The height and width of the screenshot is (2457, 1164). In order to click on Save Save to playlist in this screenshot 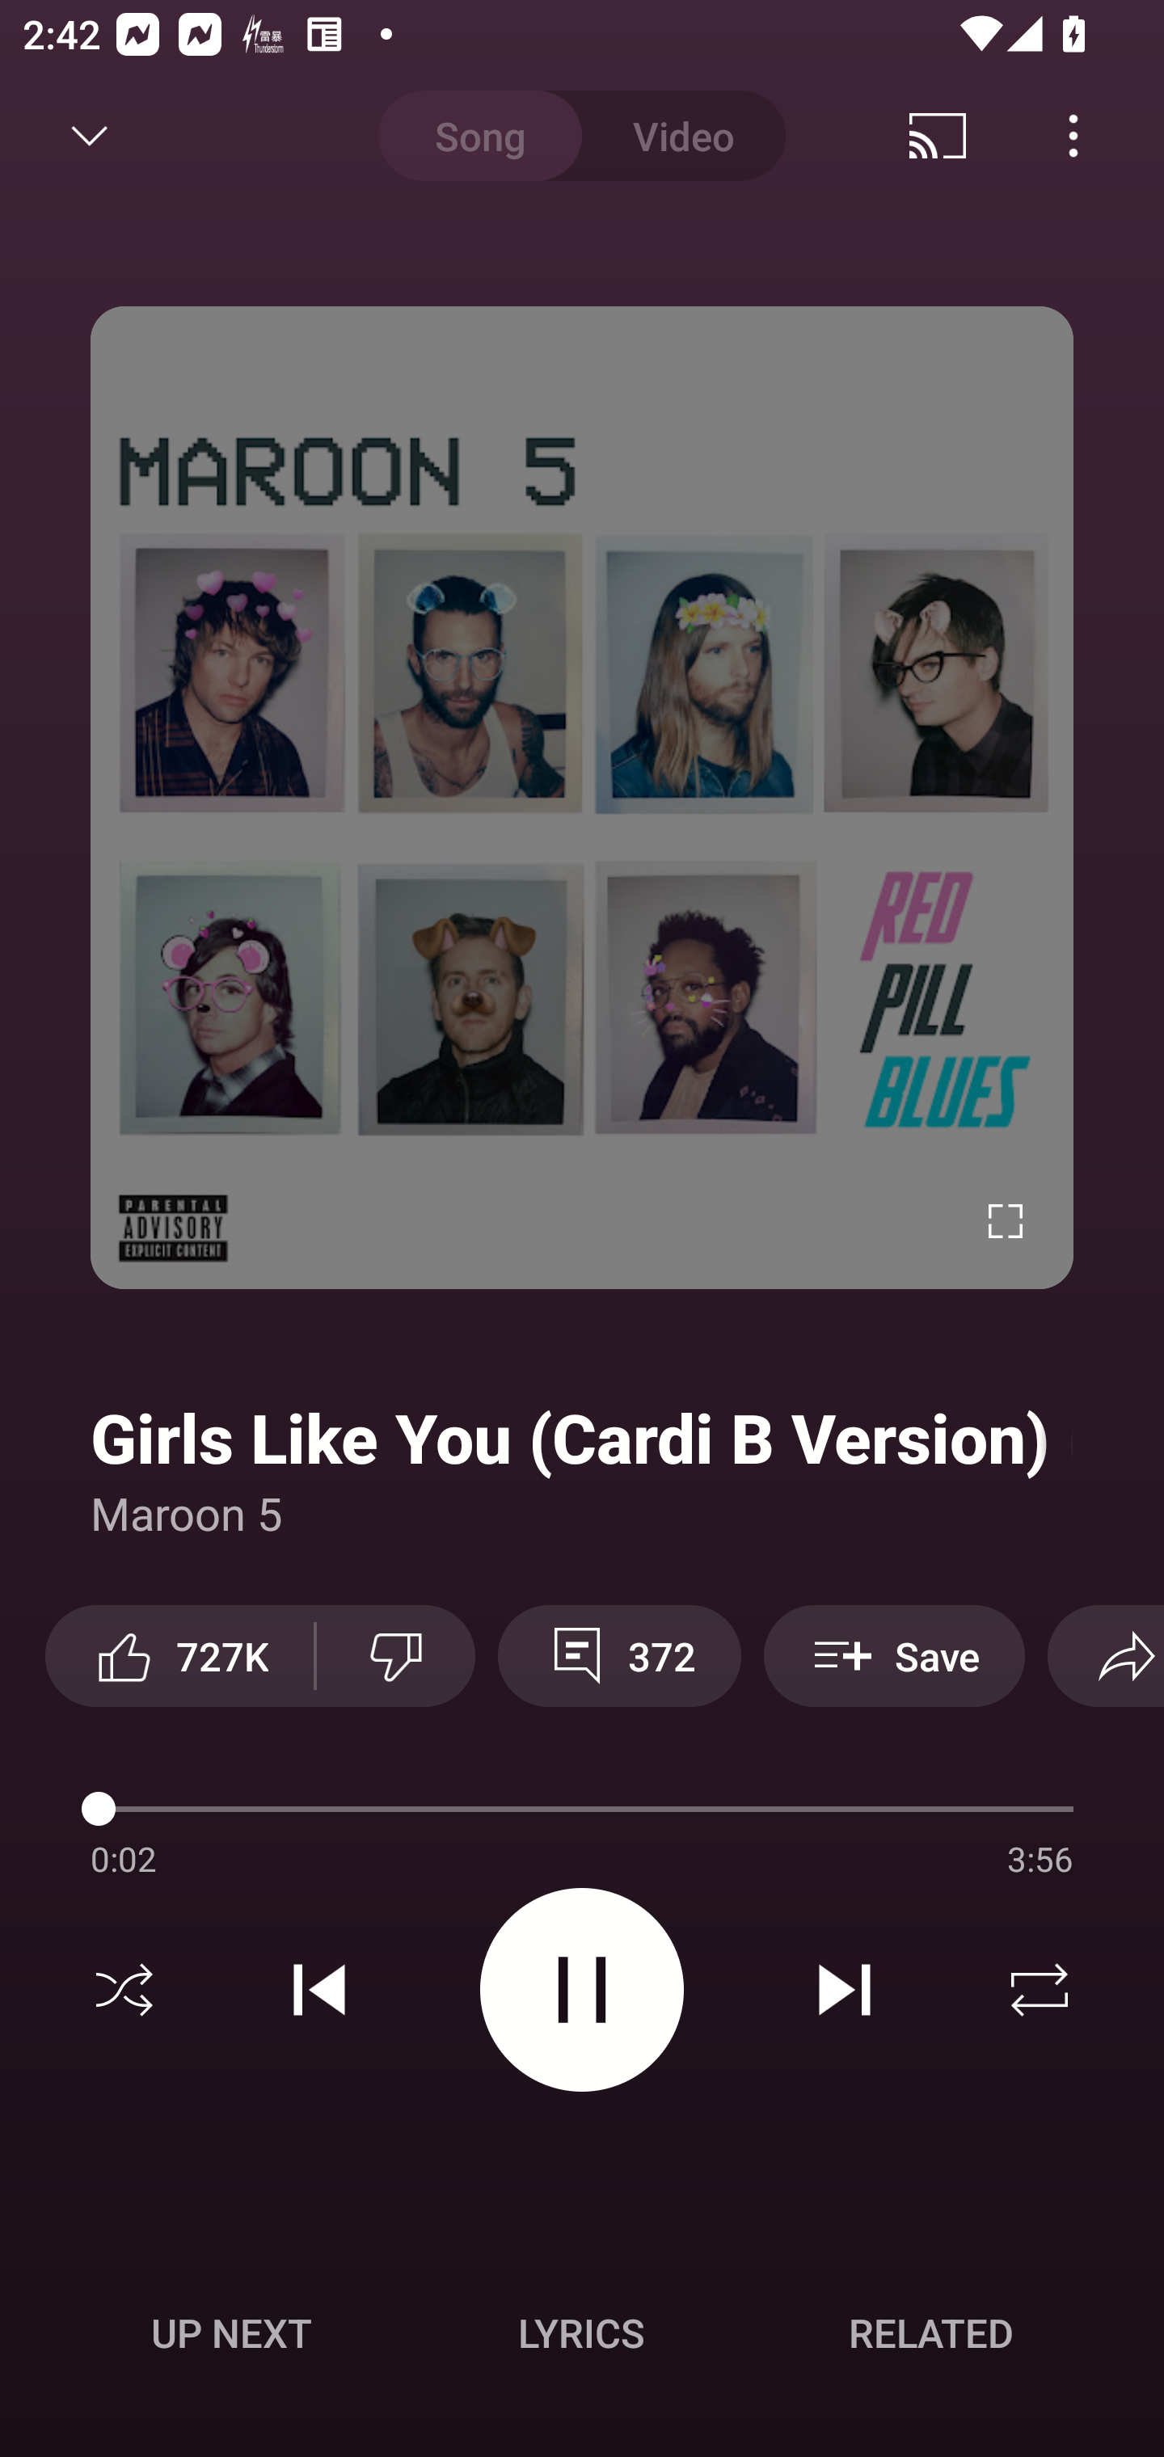, I will do `click(894, 1655)`.